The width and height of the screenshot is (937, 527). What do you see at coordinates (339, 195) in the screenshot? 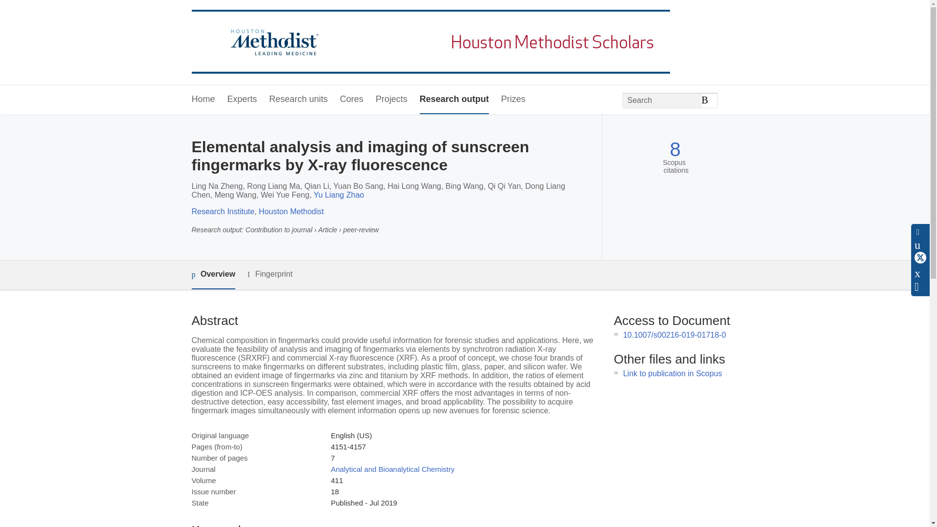
I see `Yu Liang Zhao` at bounding box center [339, 195].